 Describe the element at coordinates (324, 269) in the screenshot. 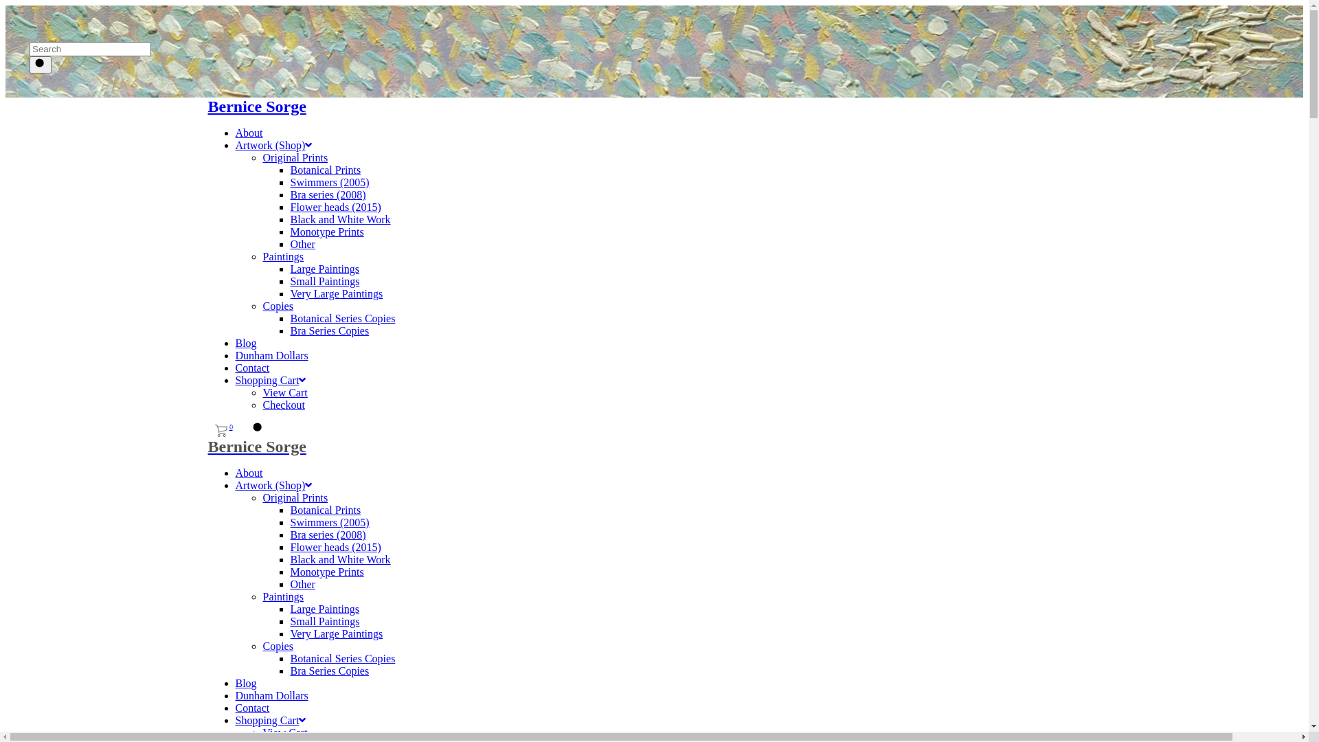

I see `Large Paintings` at that location.